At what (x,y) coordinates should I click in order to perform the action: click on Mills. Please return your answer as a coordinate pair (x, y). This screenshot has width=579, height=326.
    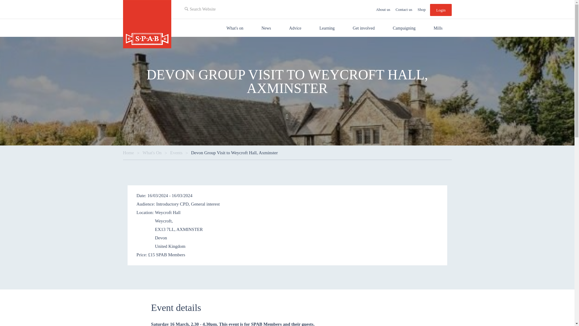
    Looking at the image, I should click on (438, 28).